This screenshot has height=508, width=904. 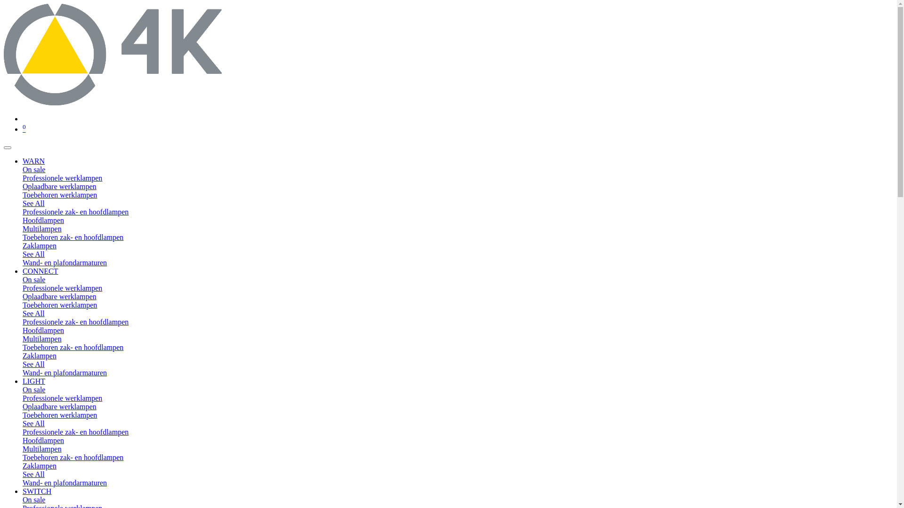 What do you see at coordinates (34, 474) in the screenshot?
I see `See All` at bounding box center [34, 474].